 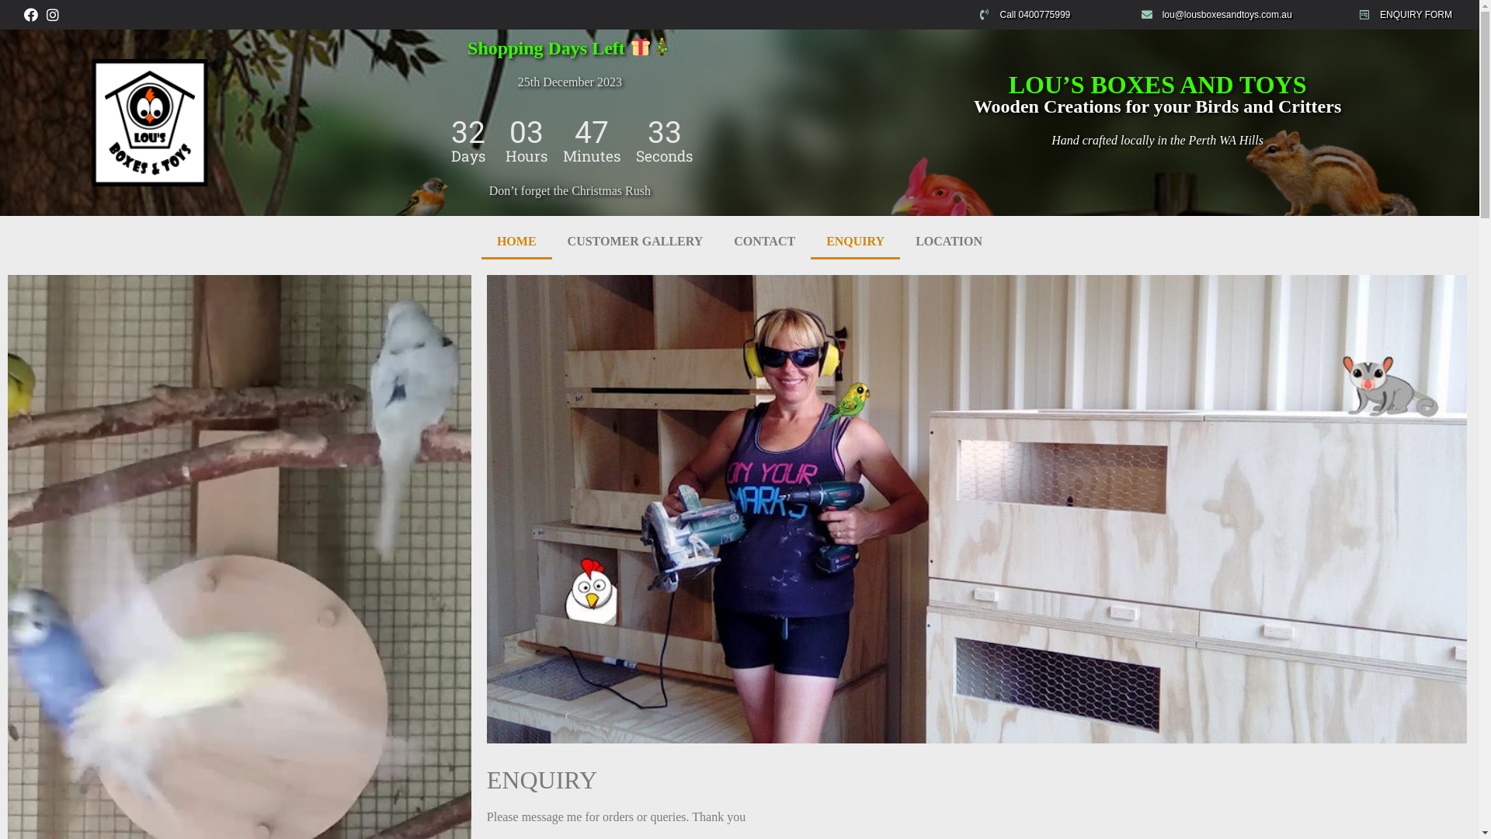 What do you see at coordinates (764, 242) in the screenshot?
I see `CONTACT` at bounding box center [764, 242].